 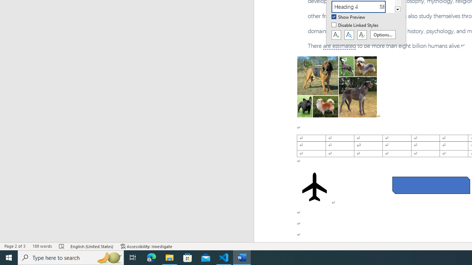 What do you see at coordinates (431, 185) in the screenshot?
I see `Rectangle: Diagonal Corners Snipped 2` at bounding box center [431, 185].